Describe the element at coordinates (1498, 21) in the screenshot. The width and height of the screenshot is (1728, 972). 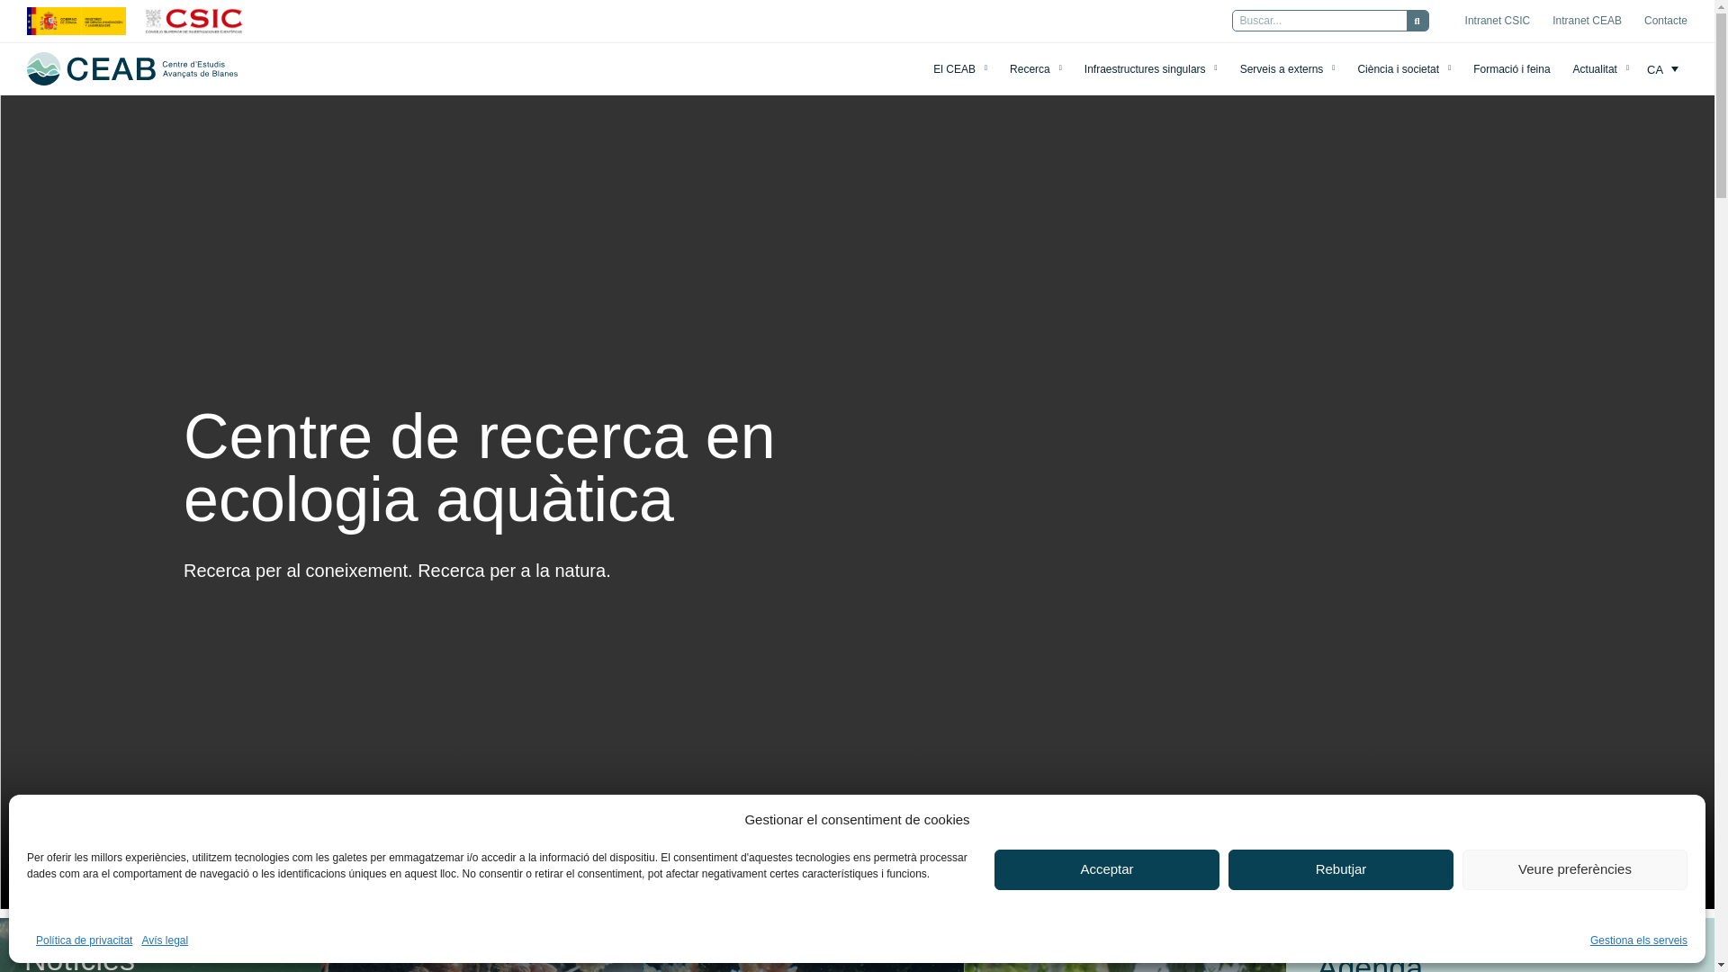
I see `Intranet CSIC` at that location.